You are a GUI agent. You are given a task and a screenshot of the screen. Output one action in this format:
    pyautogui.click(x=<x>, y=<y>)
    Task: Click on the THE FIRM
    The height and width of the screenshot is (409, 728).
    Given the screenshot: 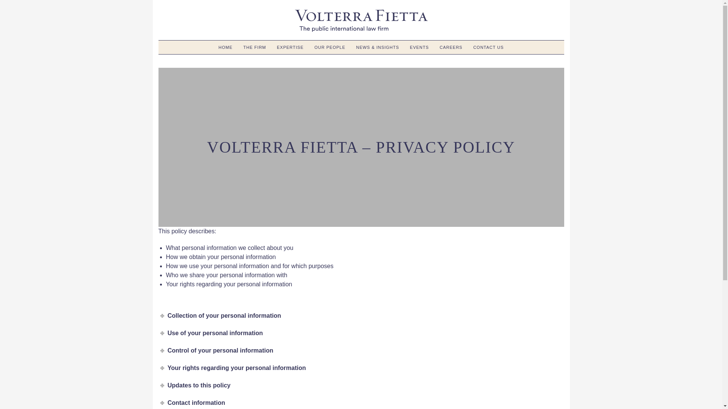 What is the action you would take?
    pyautogui.click(x=255, y=47)
    